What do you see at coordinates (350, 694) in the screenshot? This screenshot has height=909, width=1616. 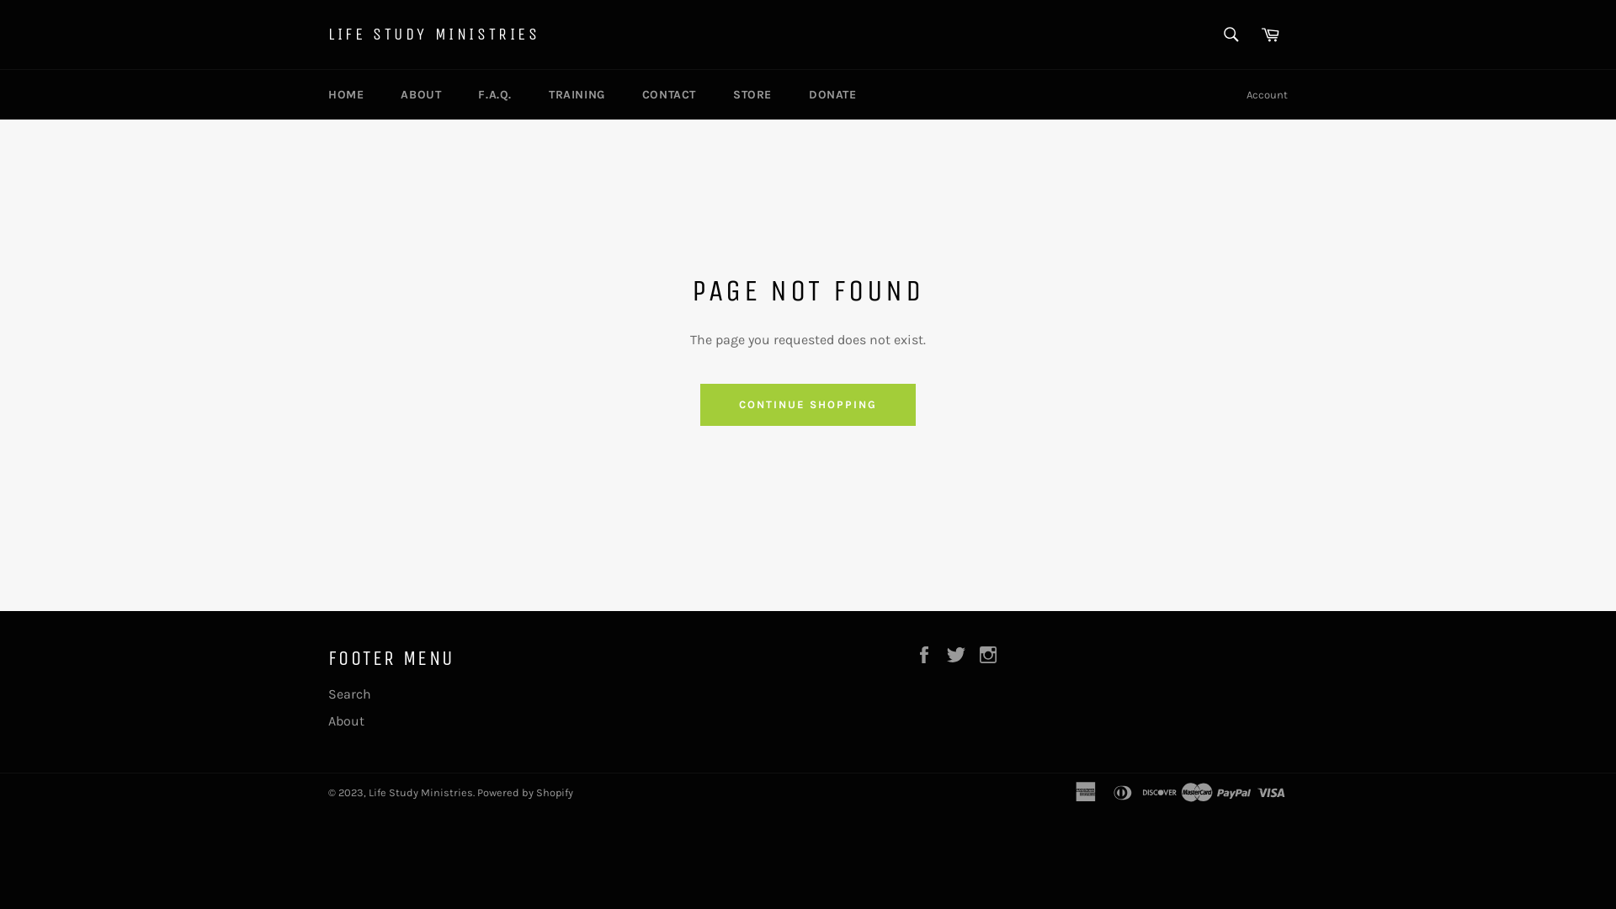 I see `Search` at bounding box center [350, 694].